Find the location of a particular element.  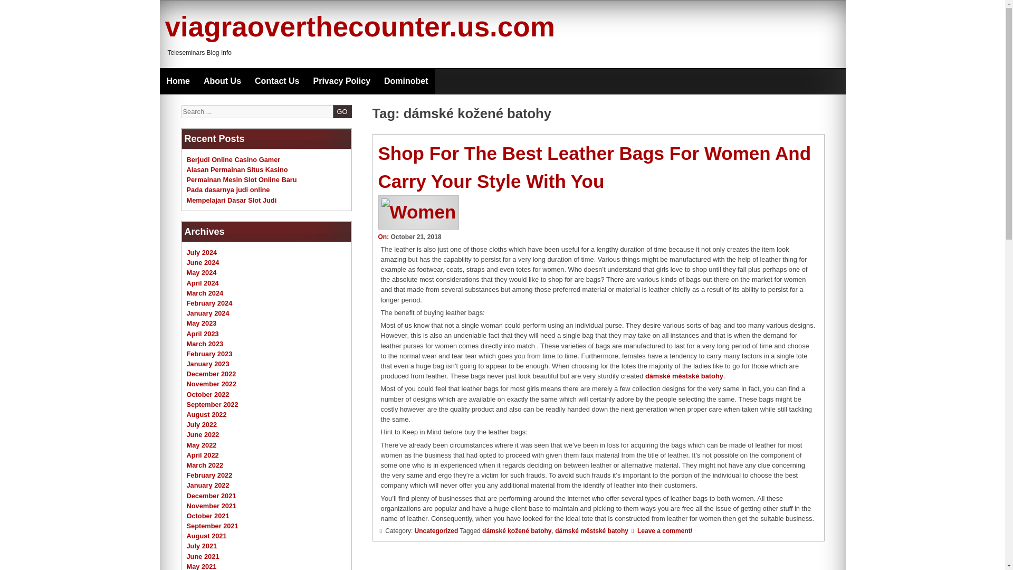

March 2024 is located at coordinates (205, 292).